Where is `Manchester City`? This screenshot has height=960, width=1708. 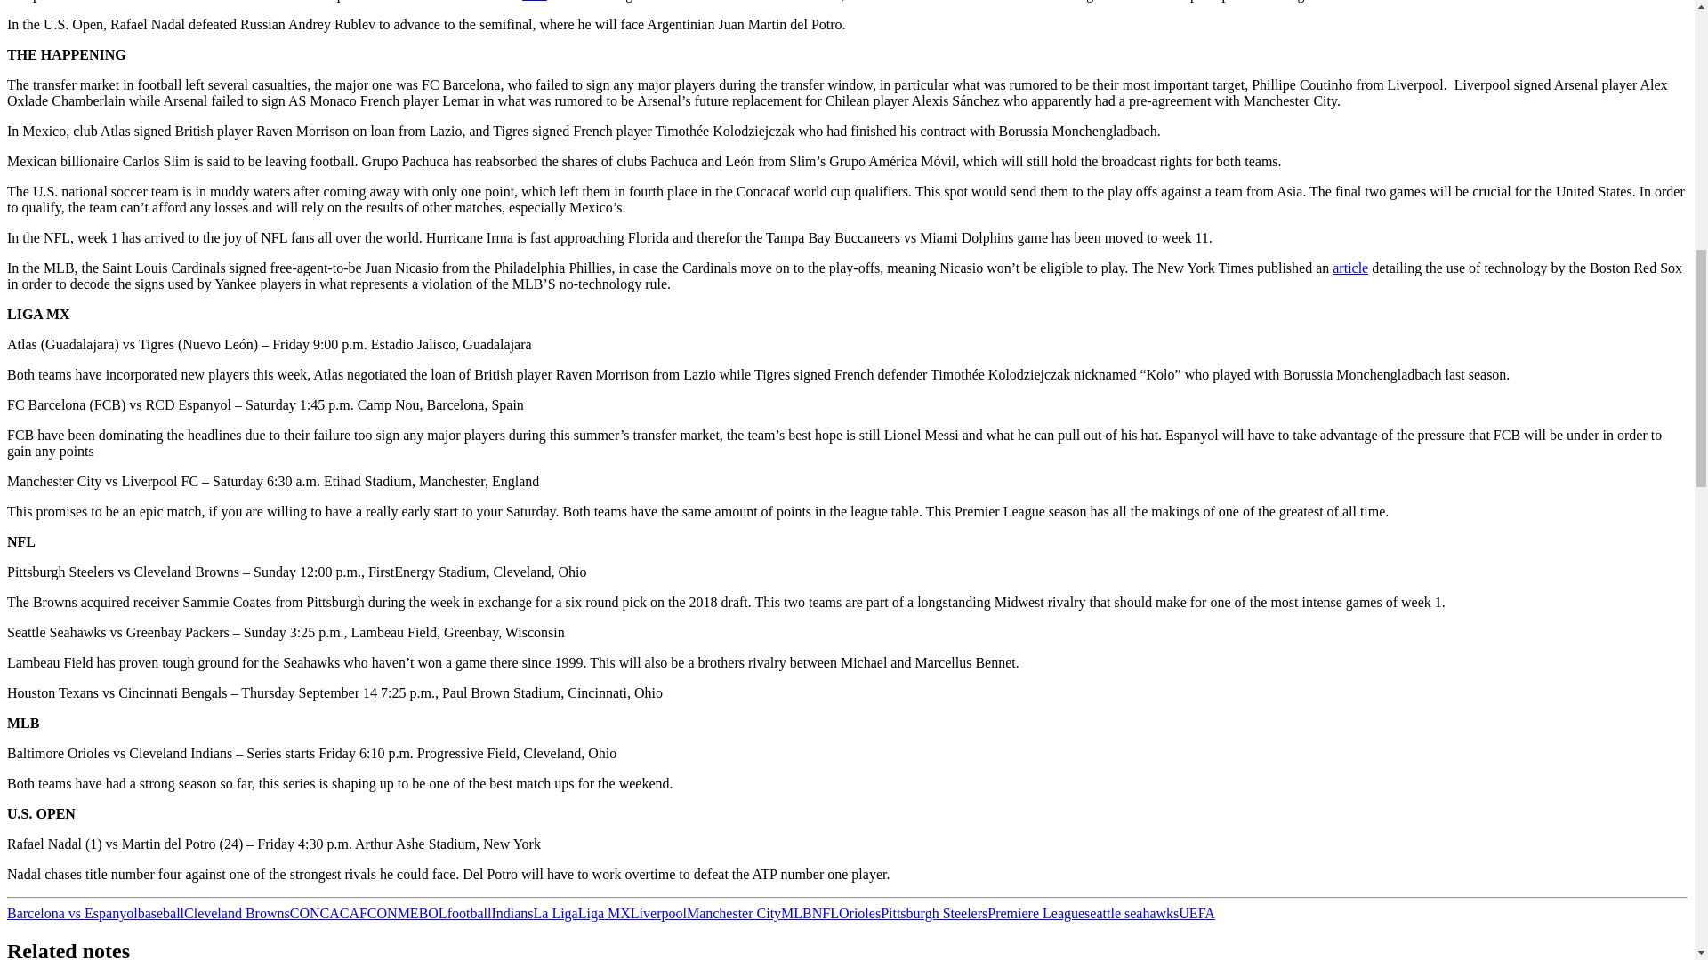 Manchester City is located at coordinates (733, 913).